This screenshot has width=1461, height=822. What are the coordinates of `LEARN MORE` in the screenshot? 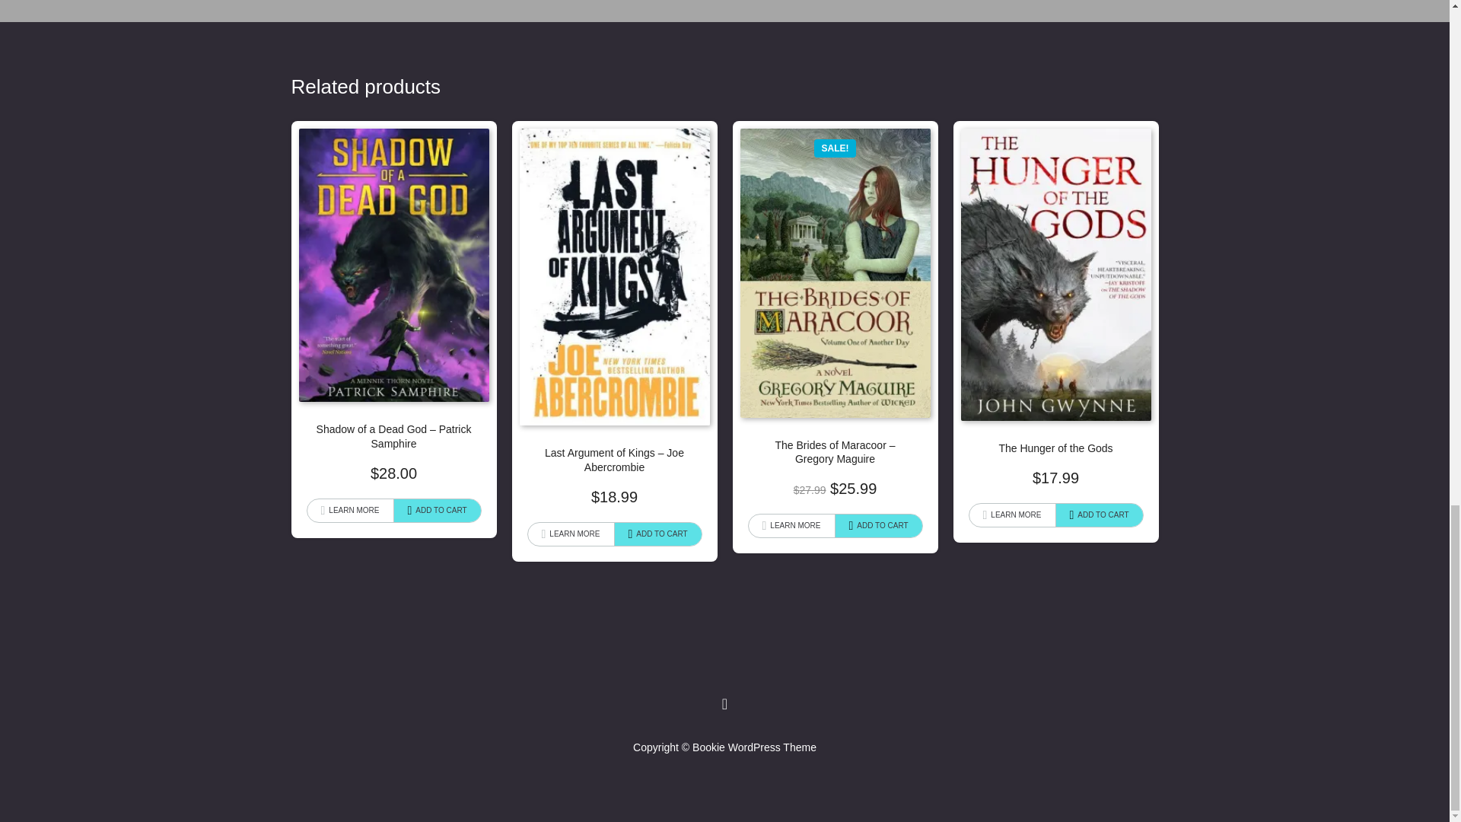 It's located at (350, 510).